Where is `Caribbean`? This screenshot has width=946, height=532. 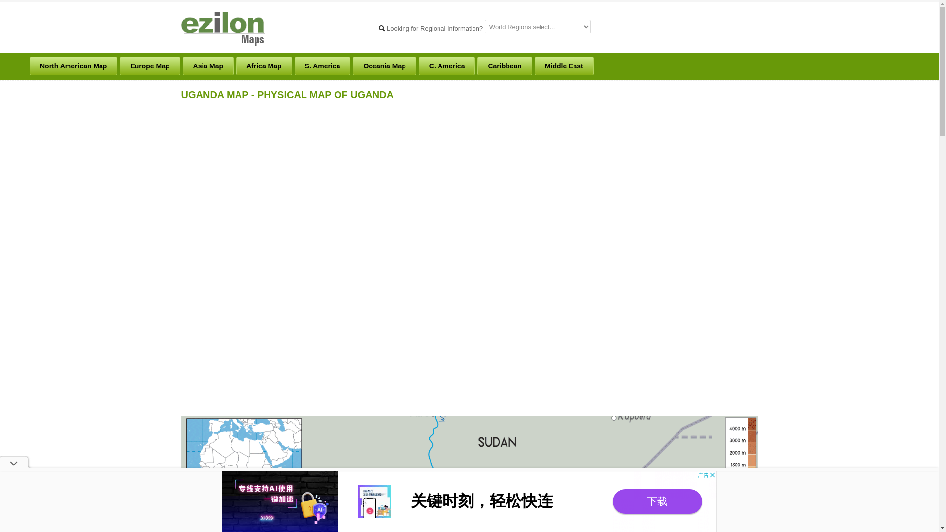
Caribbean is located at coordinates (505, 66).